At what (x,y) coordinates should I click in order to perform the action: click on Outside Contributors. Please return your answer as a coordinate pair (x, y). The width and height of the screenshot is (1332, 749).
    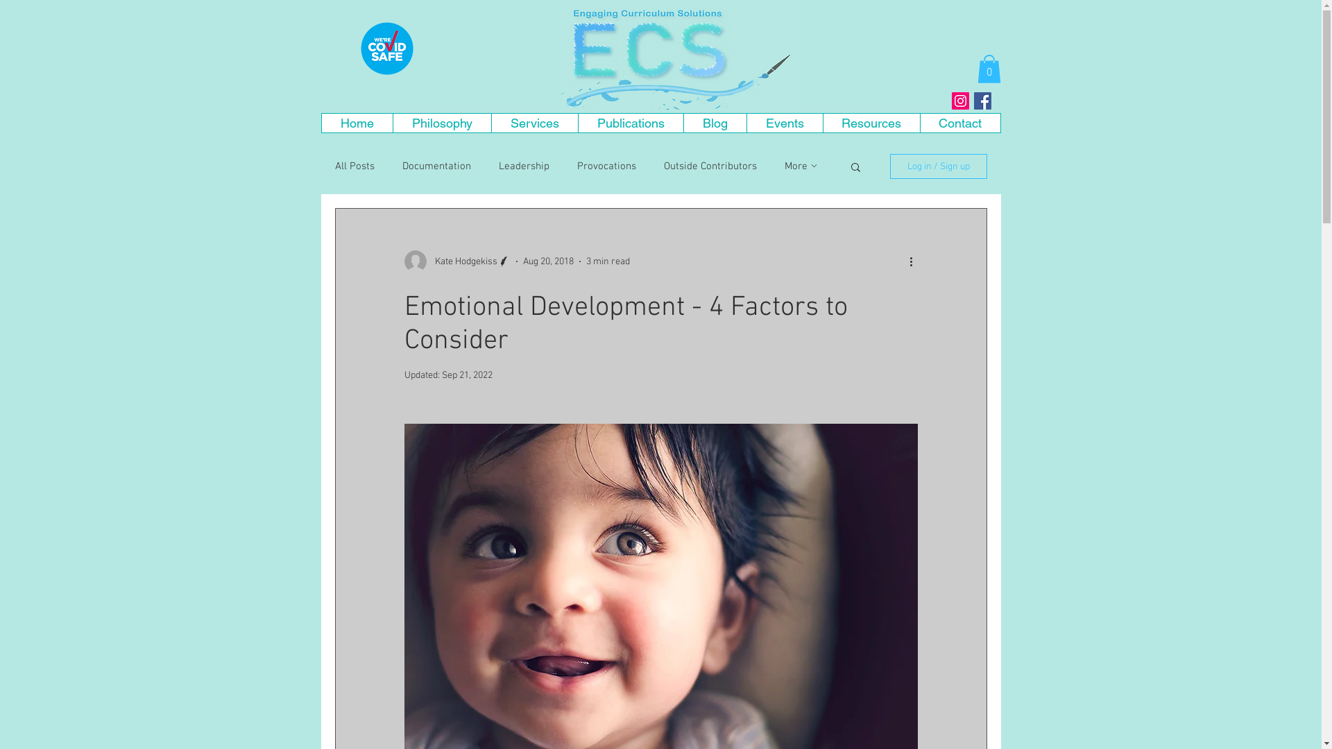
    Looking at the image, I should click on (710, 166).